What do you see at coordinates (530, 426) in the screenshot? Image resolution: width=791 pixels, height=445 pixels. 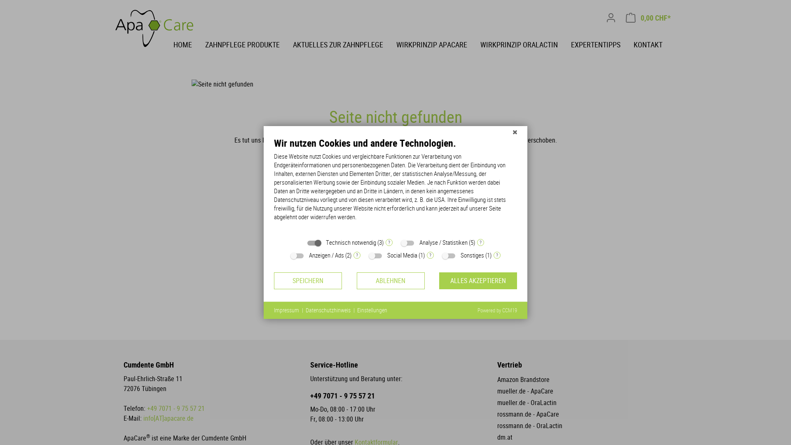 I see `rossmann.de - OraLactin` at bounding box center [530, 426].